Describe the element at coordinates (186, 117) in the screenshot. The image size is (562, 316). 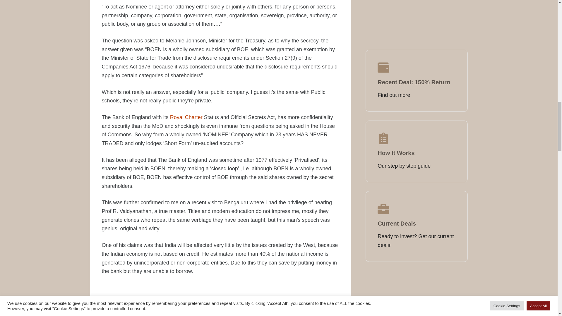
I see `Royal Charter` at that location.